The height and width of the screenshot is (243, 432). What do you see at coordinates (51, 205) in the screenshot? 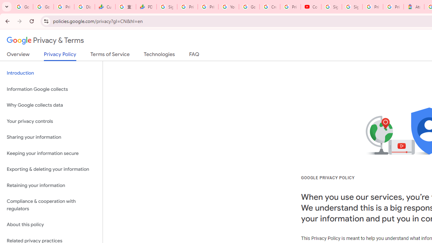
I see `Compliance & cooperation with regulators` at bounding box center [51, 205].